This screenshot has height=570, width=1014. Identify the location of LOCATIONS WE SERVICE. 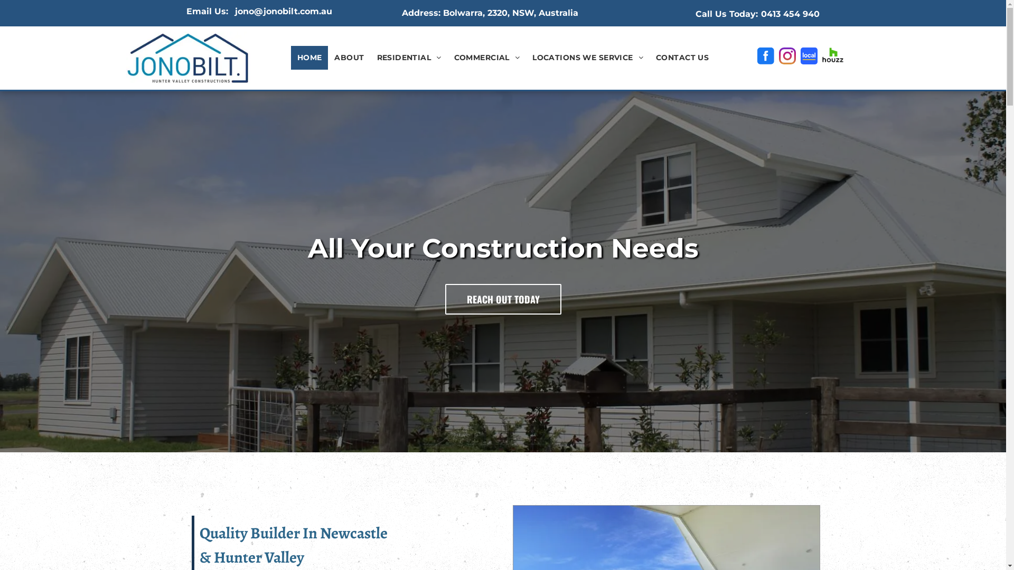
(588, 58).